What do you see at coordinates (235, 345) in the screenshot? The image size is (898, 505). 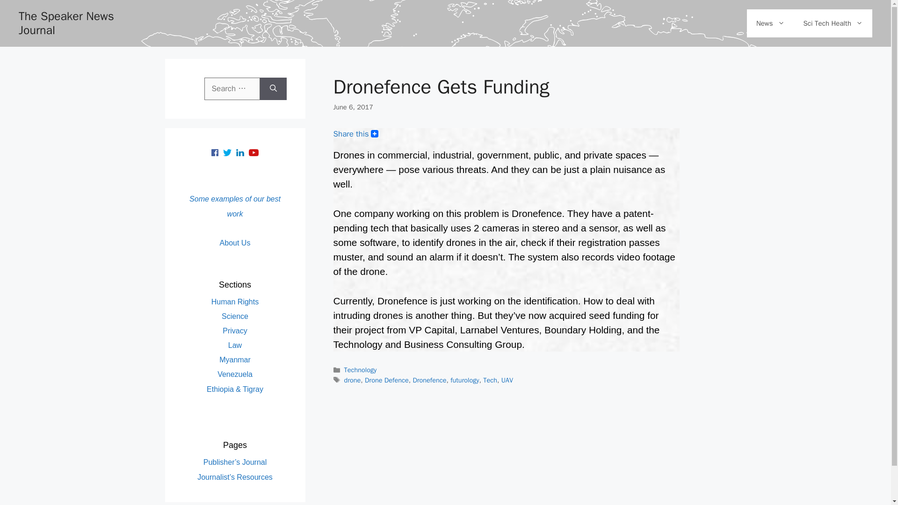 I see `Law` at bounding box center [235, 345].